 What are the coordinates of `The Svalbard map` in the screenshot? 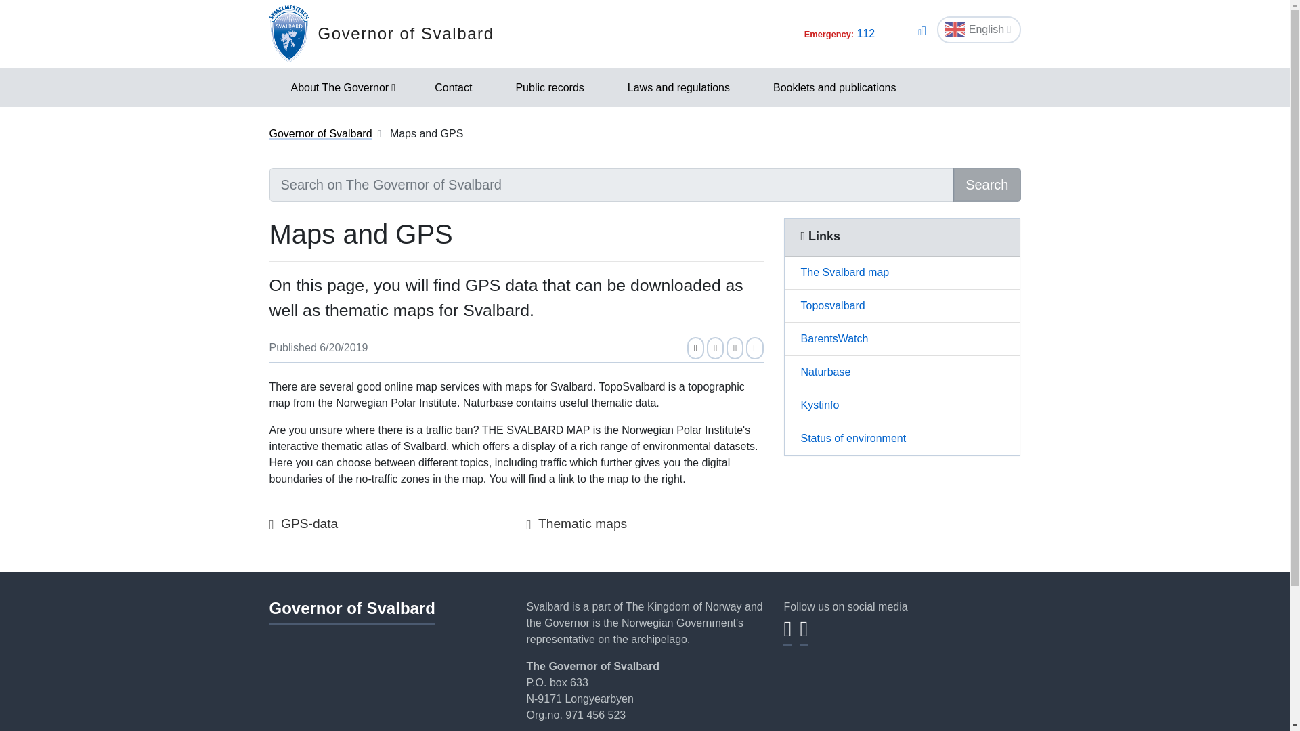 It's located at (901, 273).